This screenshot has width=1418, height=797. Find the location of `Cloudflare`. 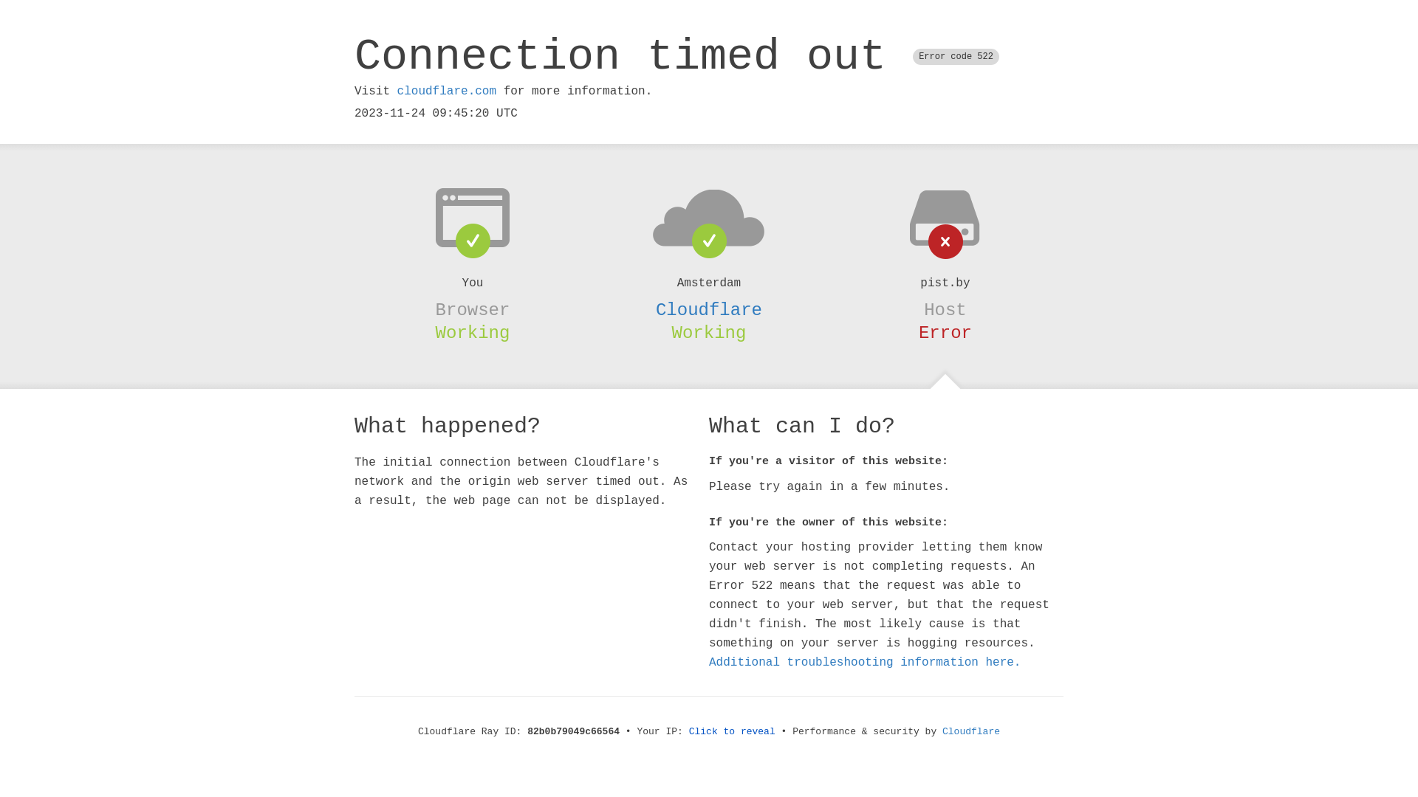

Cloudflare is located at coordinates (971, 732).